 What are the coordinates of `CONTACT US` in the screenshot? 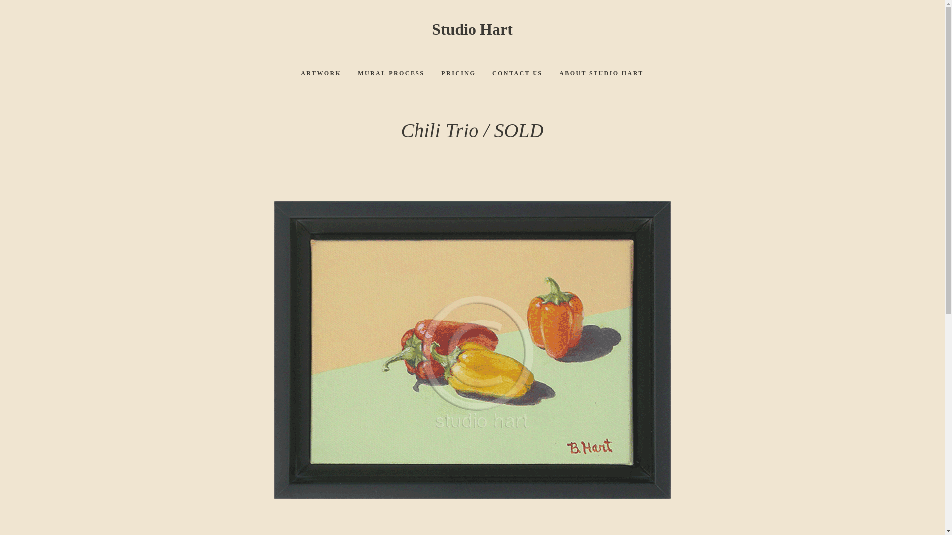 It's located at (517, 73).